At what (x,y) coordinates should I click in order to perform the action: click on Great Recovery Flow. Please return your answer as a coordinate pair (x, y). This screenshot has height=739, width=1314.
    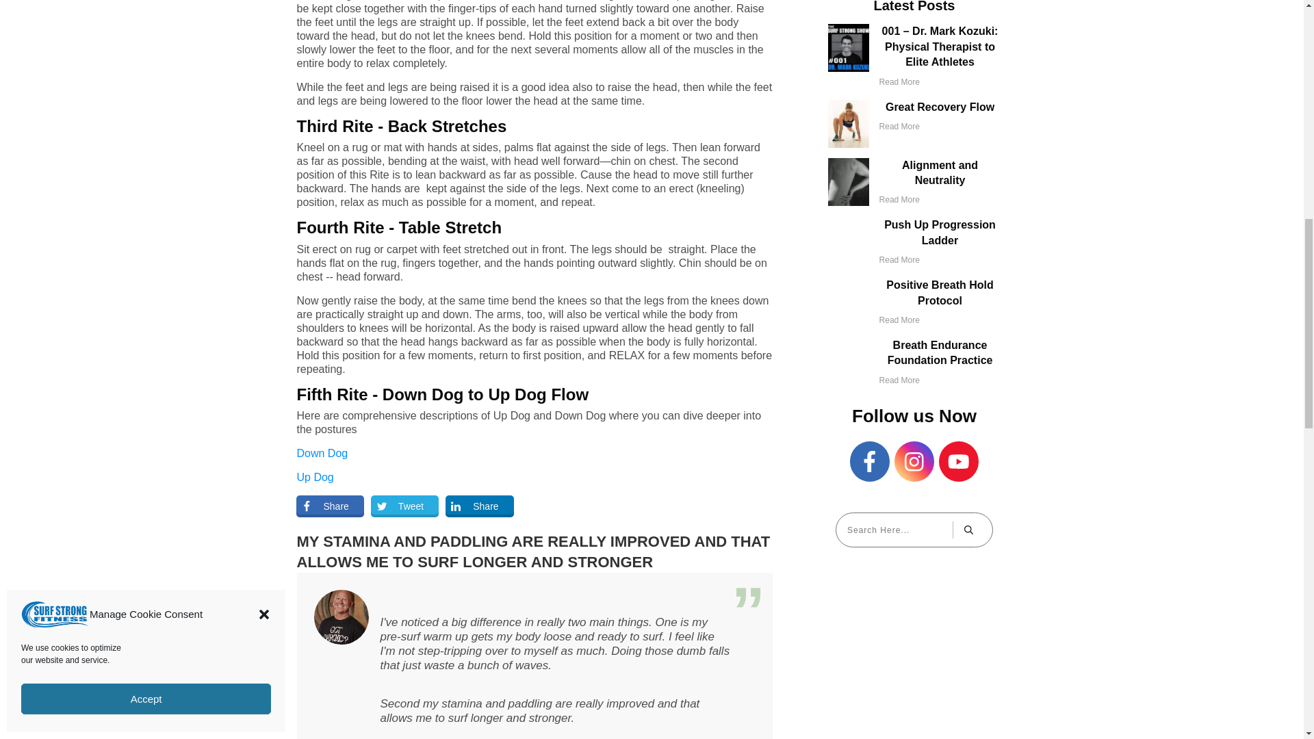
    Looking at the image, I should click on (940, 107).